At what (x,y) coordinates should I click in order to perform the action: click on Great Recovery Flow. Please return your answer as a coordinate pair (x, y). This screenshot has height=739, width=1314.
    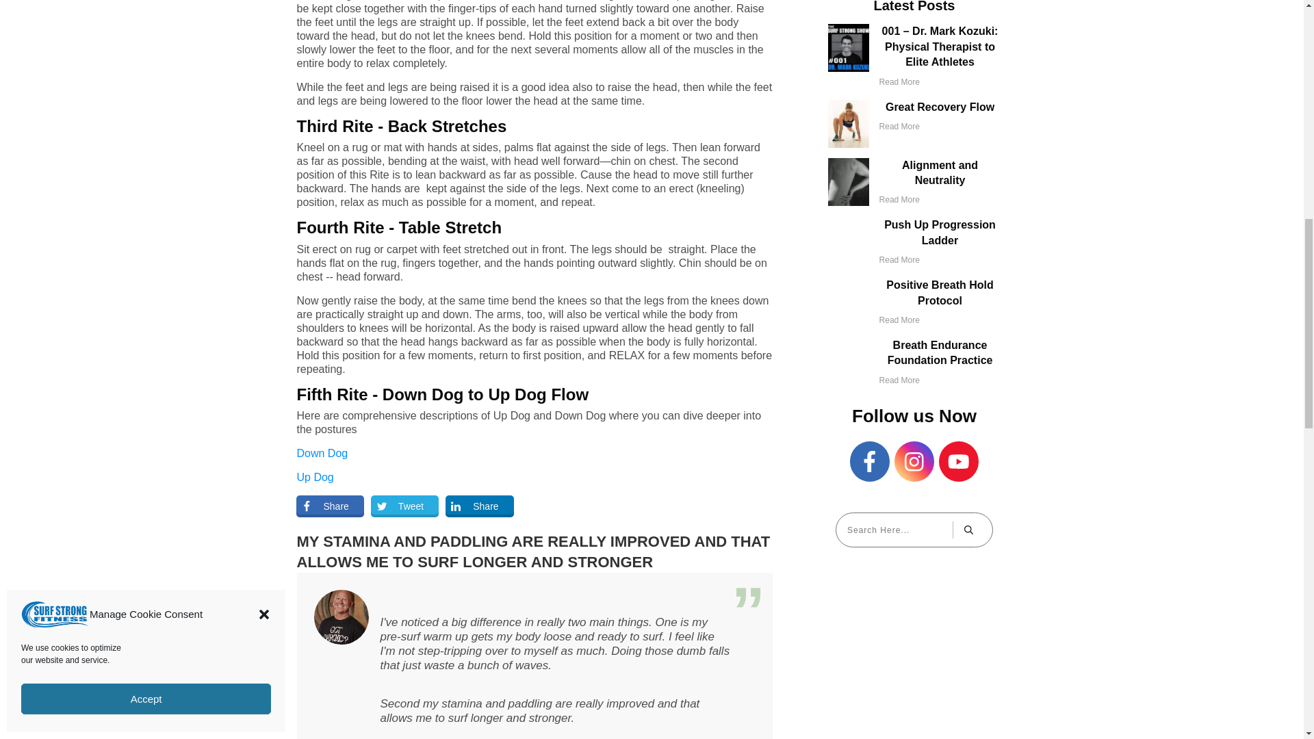
    Looking at the image, I should click on (940, 107).